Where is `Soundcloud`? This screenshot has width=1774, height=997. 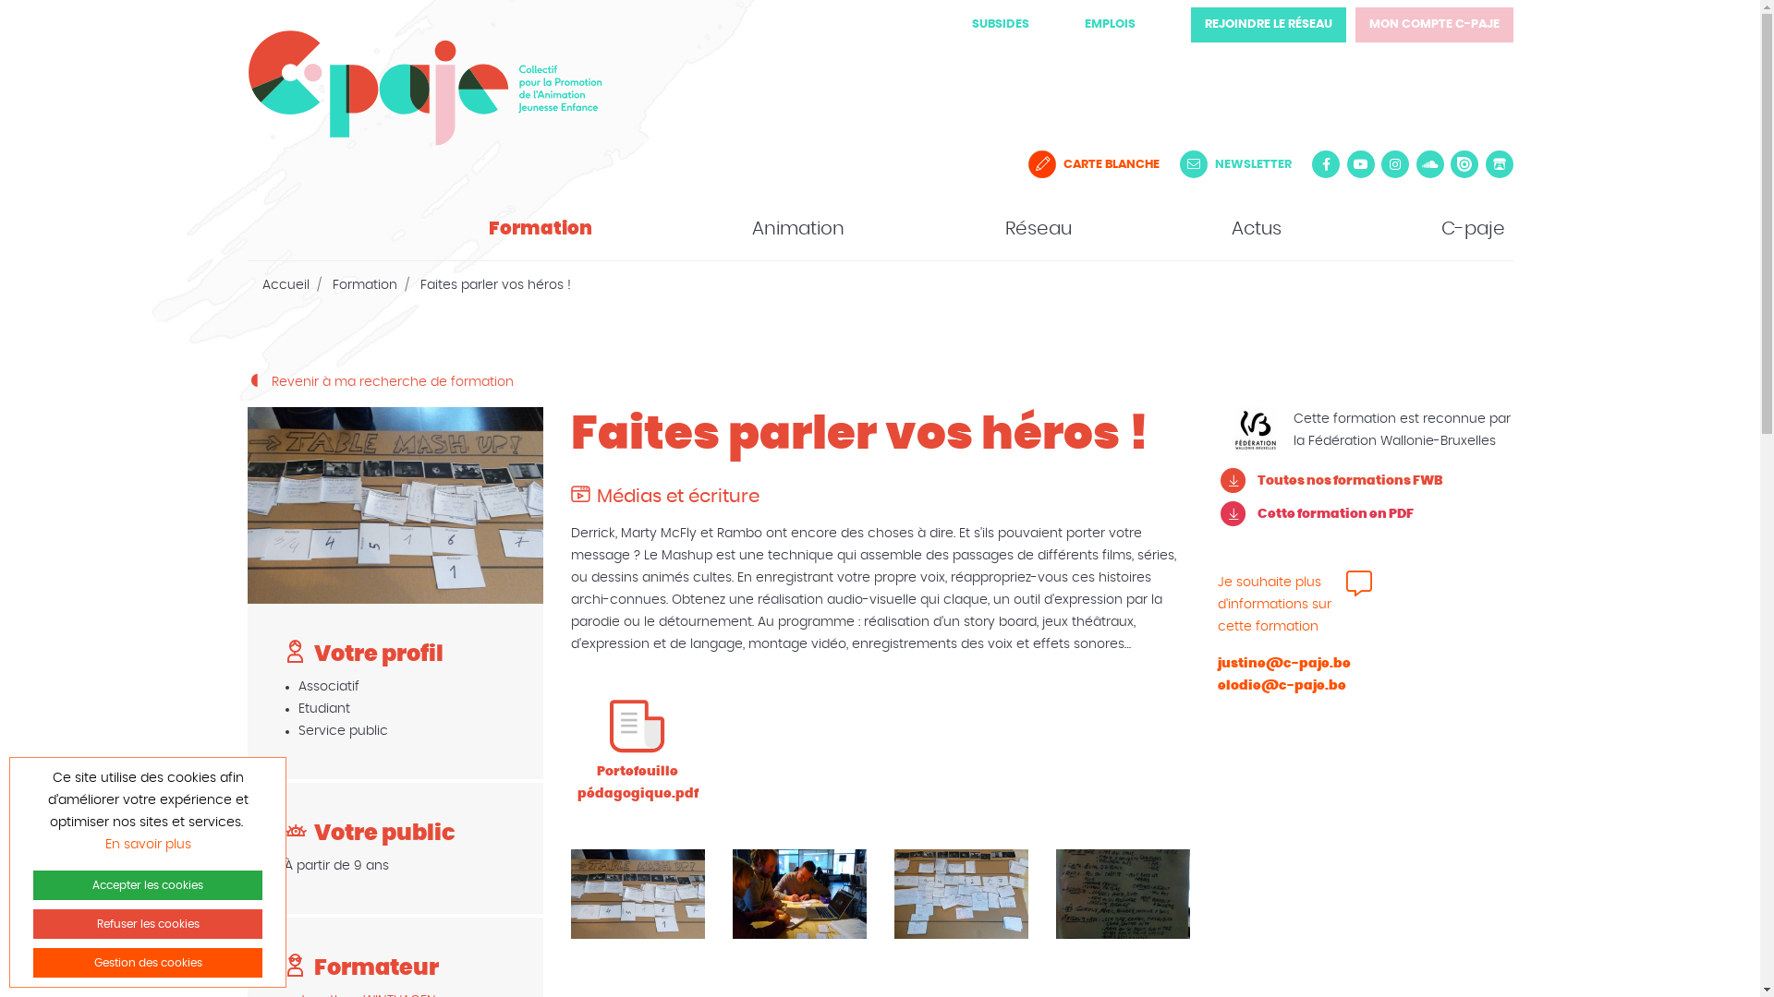
Soundcloud is located at coordinates (1429, 164).